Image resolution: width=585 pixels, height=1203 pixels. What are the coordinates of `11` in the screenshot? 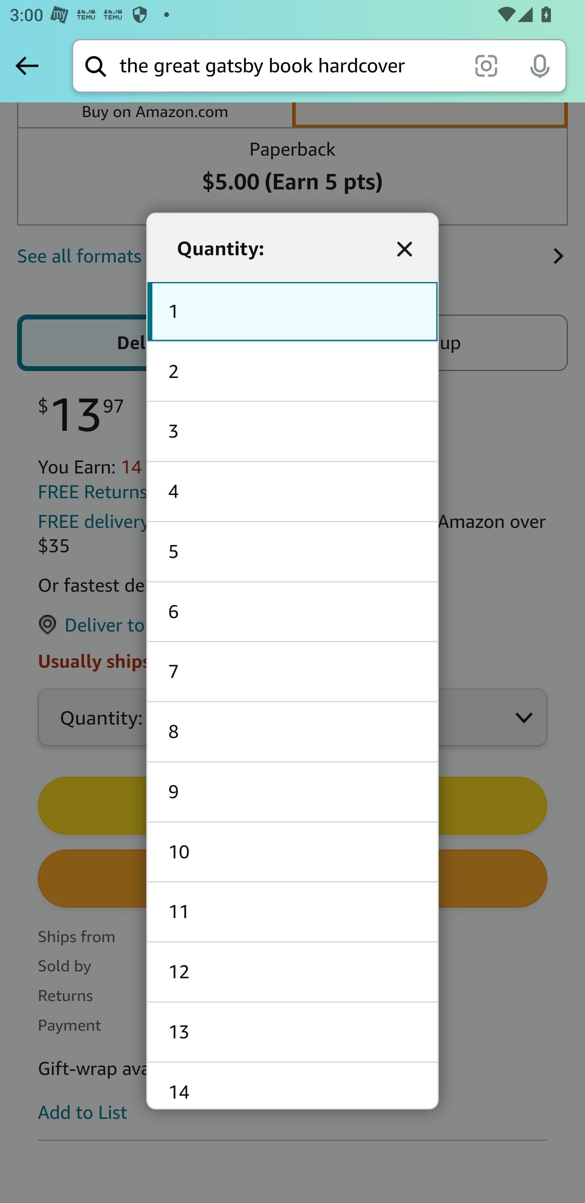 It's located at (292, 912).